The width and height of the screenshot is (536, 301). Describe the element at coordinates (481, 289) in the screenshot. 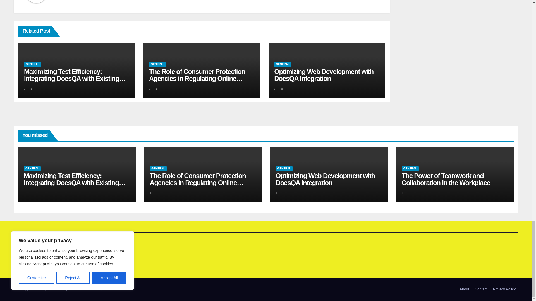

I see `Contact` at that location.